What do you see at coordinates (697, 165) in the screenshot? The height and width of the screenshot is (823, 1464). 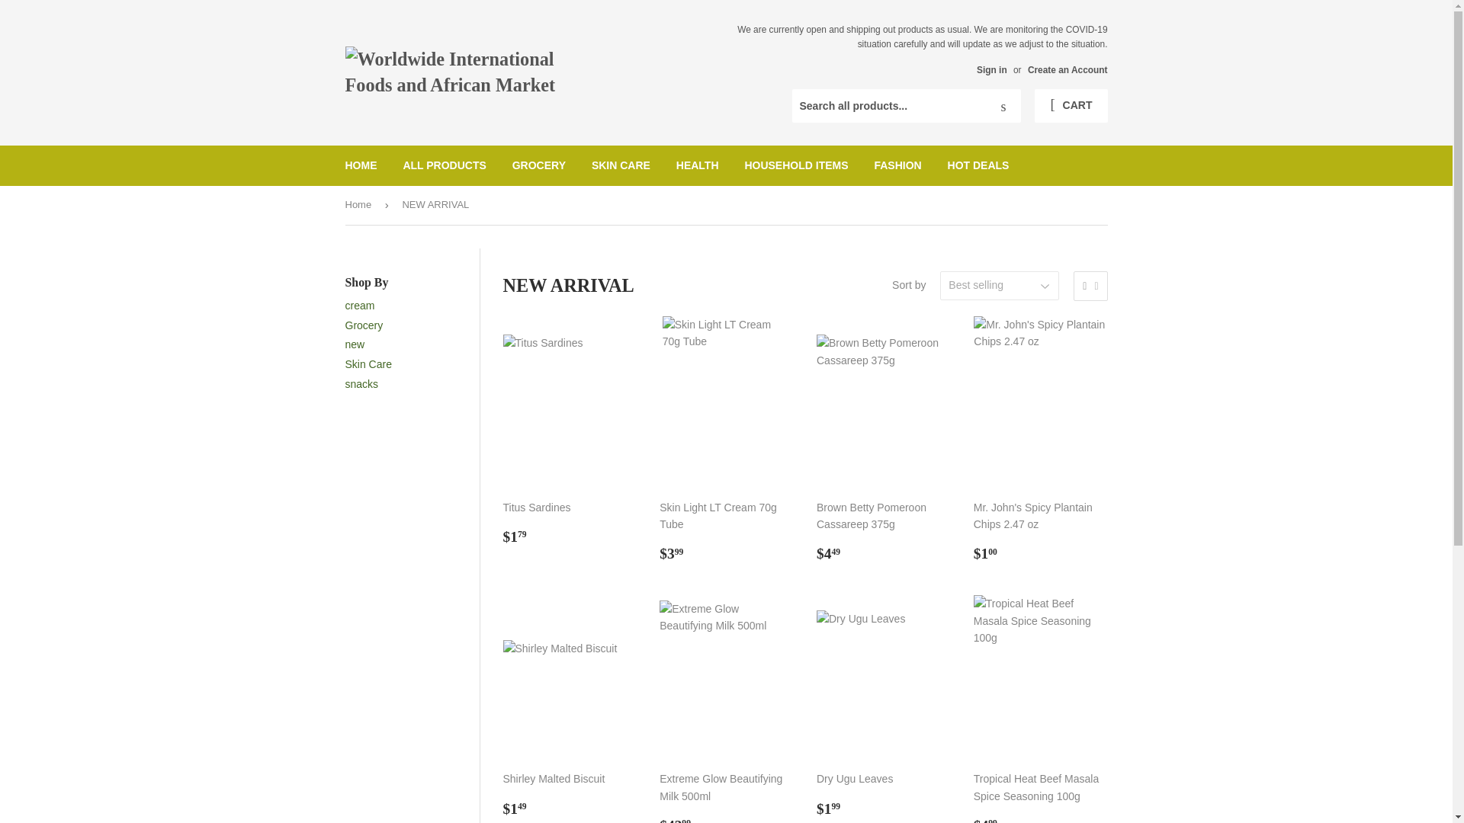 I see `HEALTH` at bounding box center [697, 165].